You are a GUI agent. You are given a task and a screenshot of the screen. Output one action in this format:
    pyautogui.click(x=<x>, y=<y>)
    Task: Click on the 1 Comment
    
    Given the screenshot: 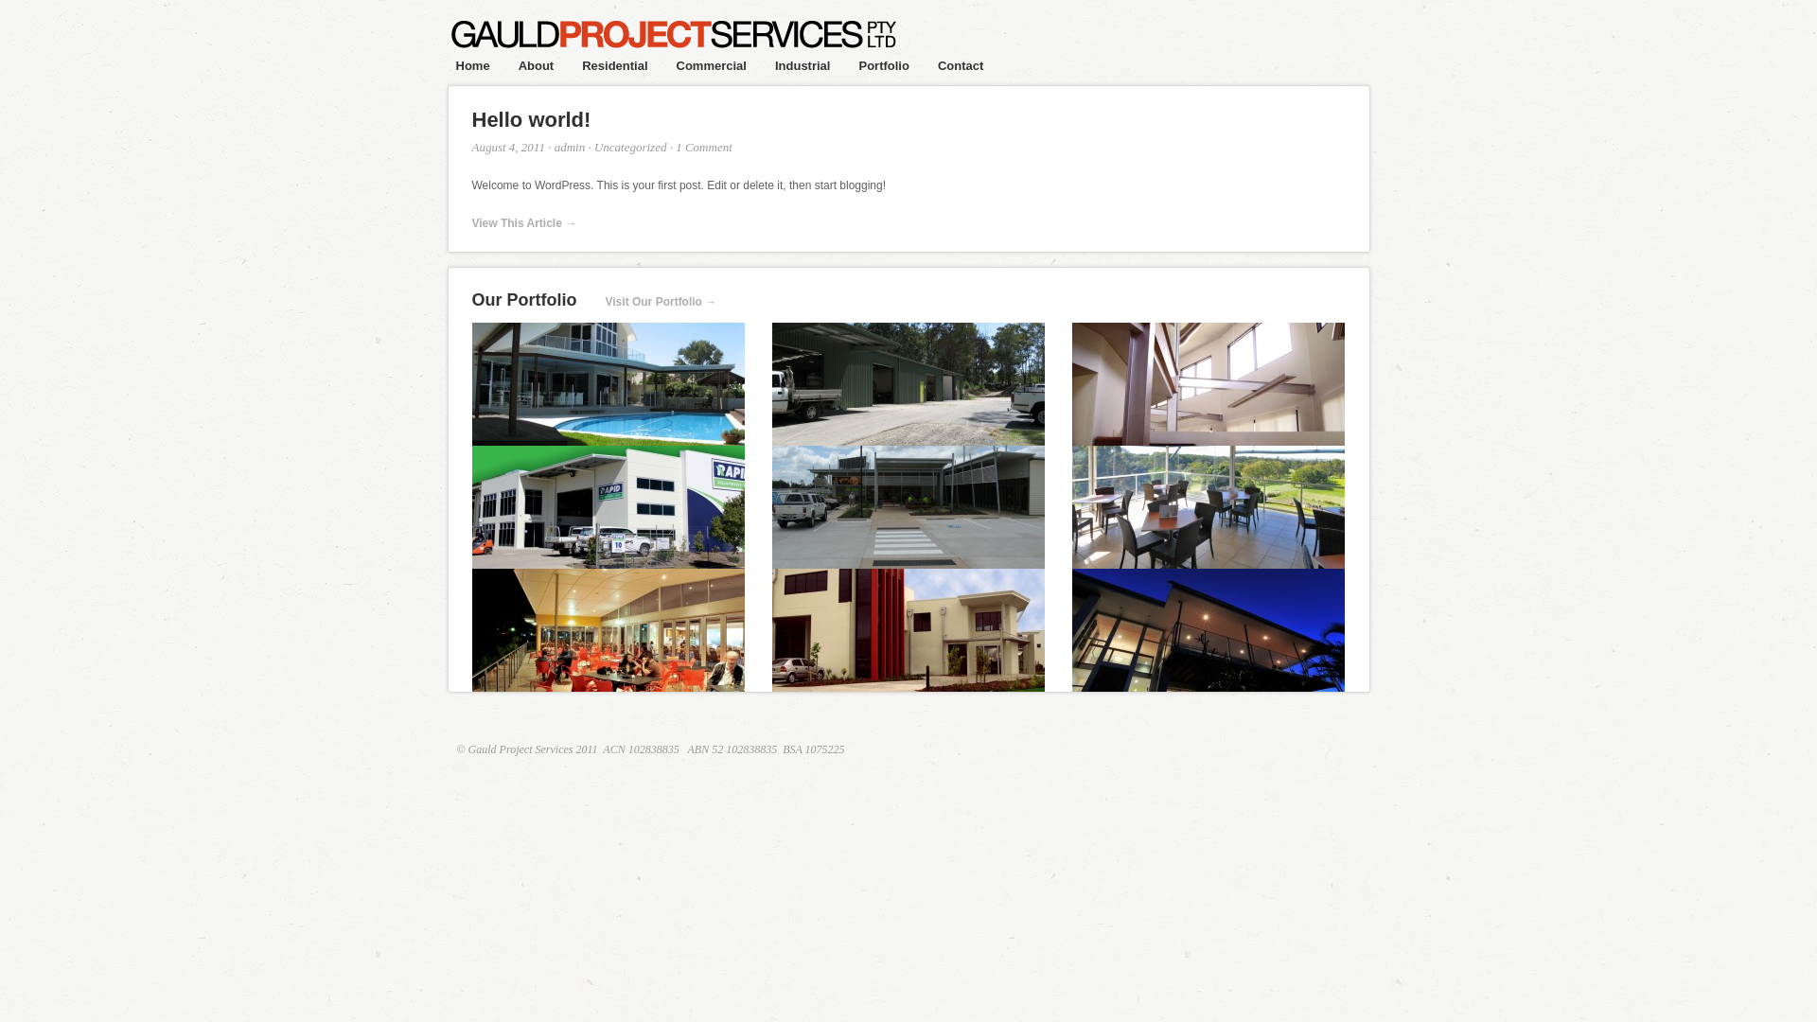 What is the action you would take?
    pyautogui.click(x=704, y=148)
    